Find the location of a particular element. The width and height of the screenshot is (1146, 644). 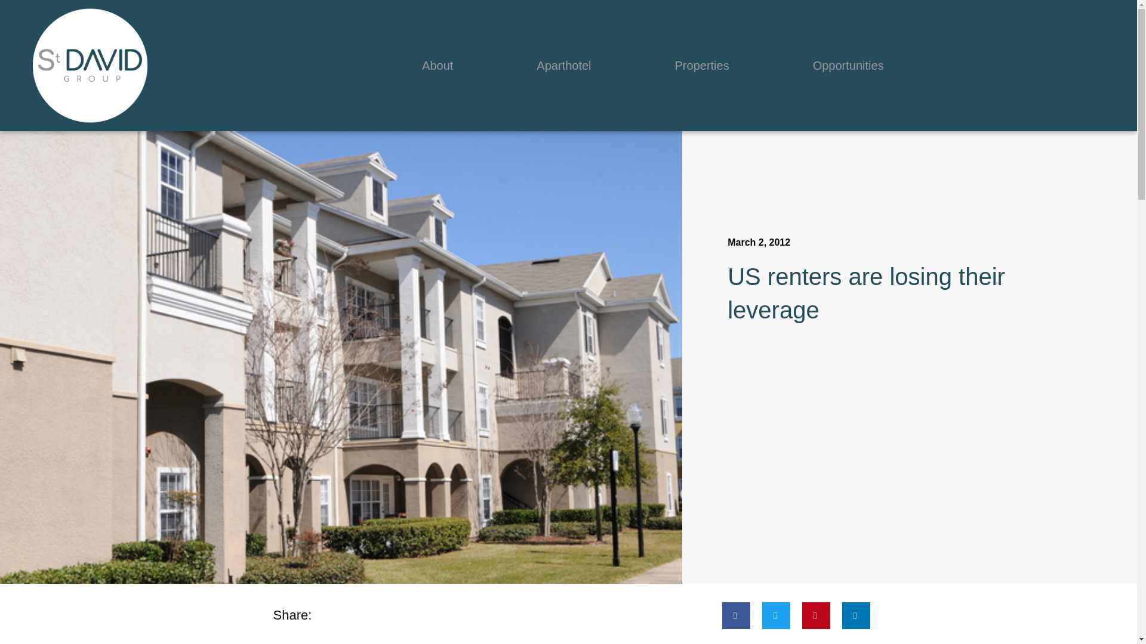

Aparthotel is located at coordinates (563, 65).